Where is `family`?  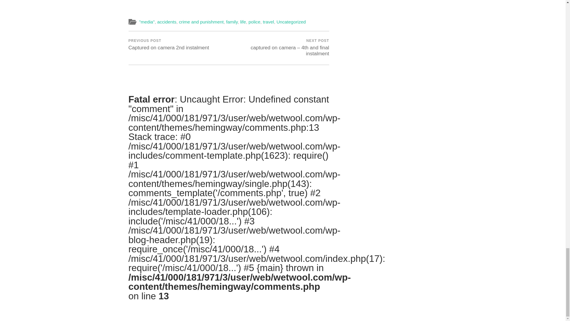
family is located at coordinates (167, 22).